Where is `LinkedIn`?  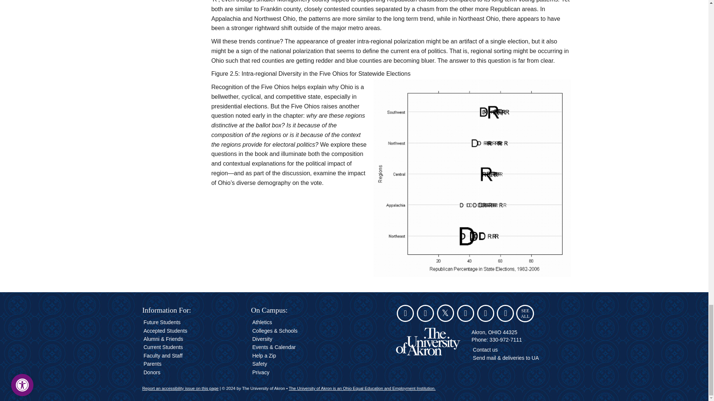 LinkedIn is located at coordinates (505, 314).